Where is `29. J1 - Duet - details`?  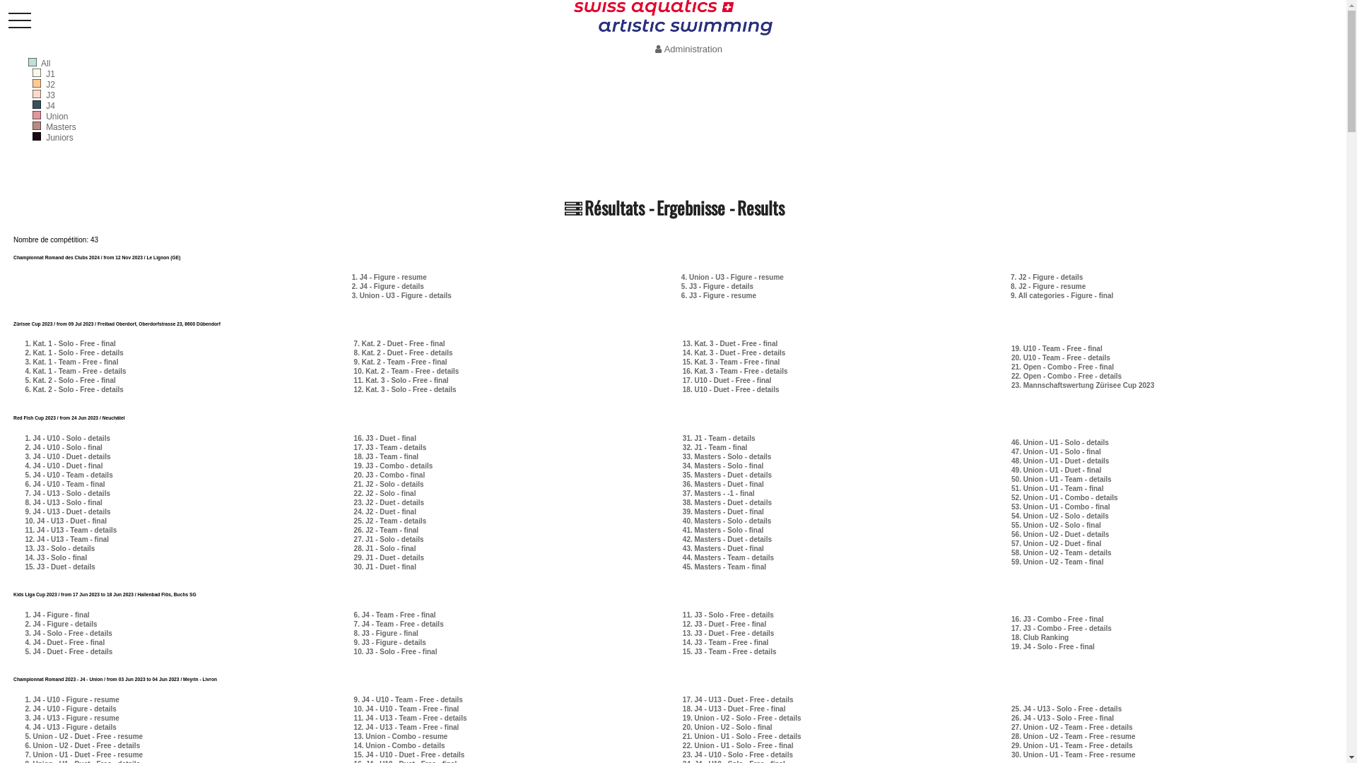
29. J1 - Duet - details is located at coordinates (389, 558).